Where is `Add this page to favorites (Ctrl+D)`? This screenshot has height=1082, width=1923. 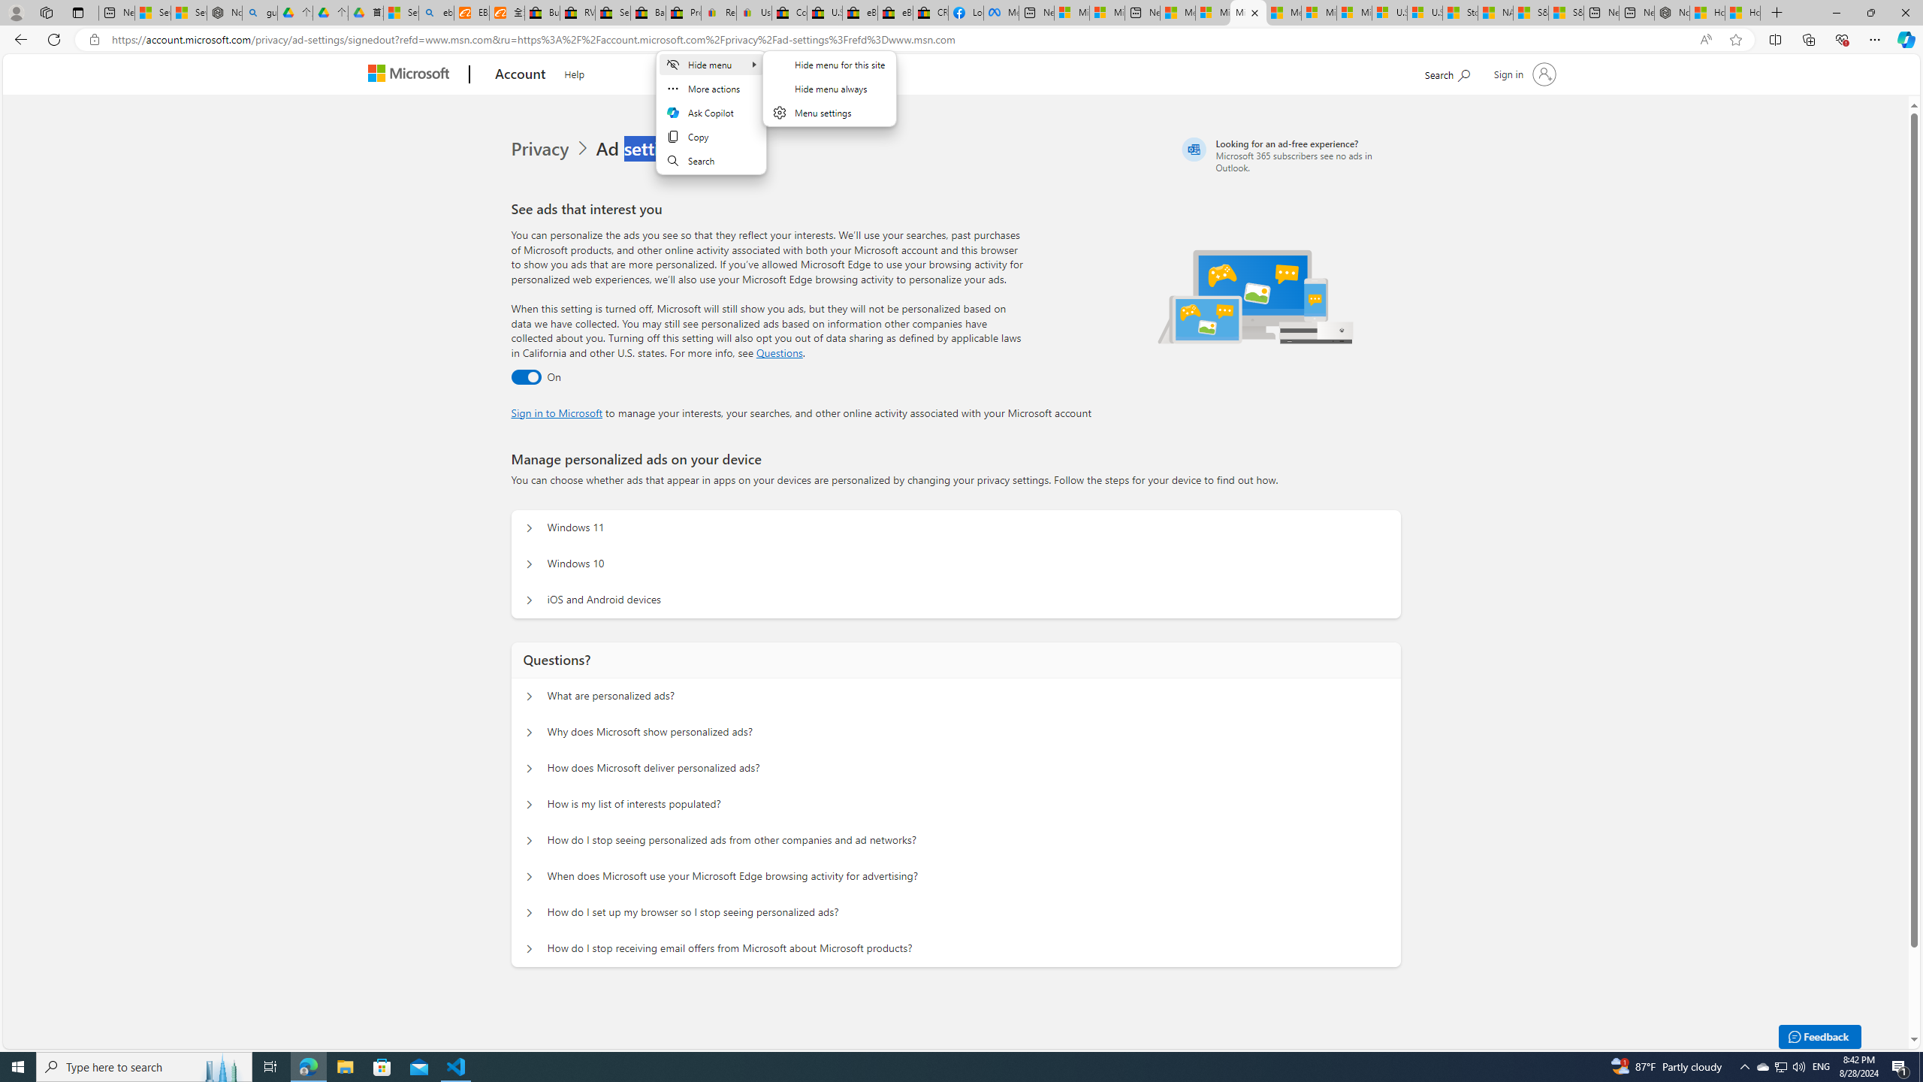 Add this page to favorites (Ctrl+D) is located at coordinates (1737, 40).